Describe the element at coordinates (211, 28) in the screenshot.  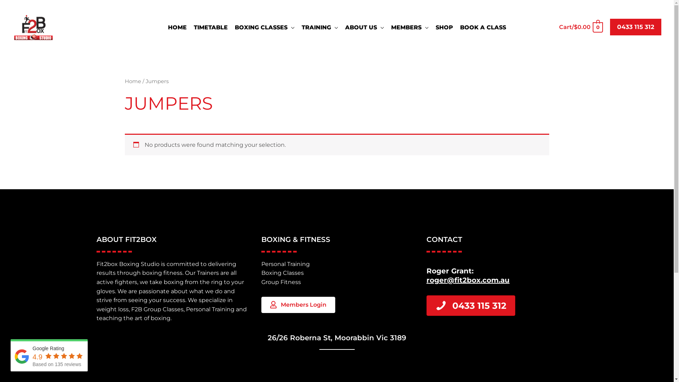
I see `TIMETABLE` at that location.